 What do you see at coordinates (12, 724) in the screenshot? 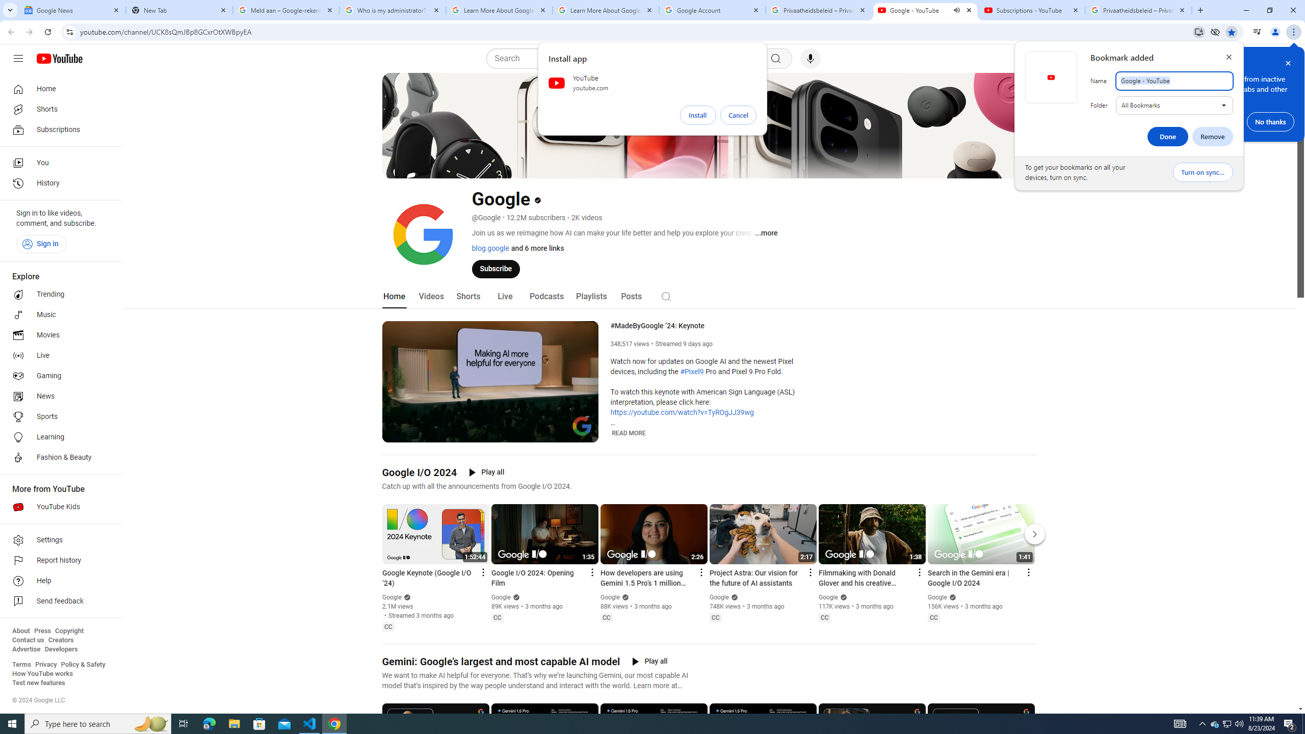
I see `Start` at bounding box center [12, 724].